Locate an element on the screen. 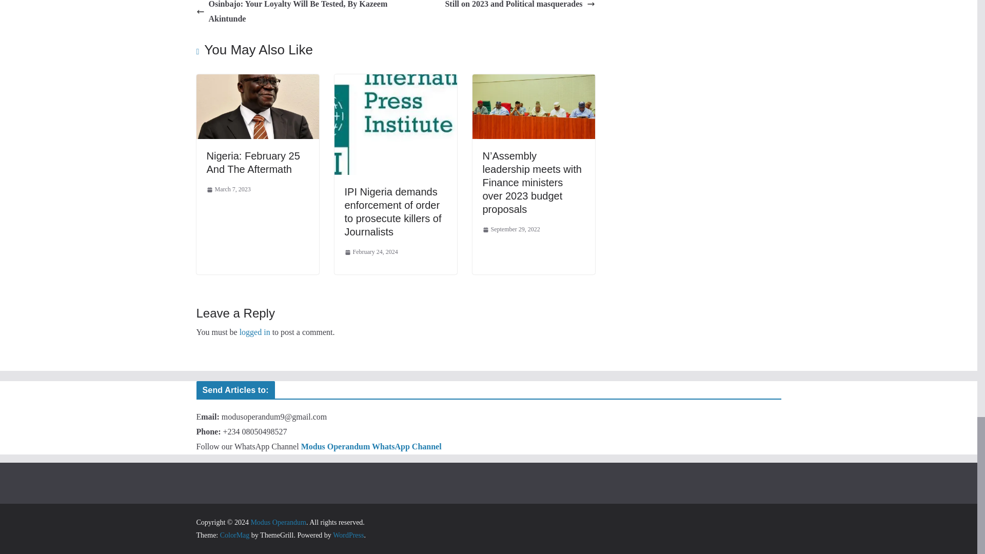 The height and width of the screenshot is (554, 985). Nigeria: February 25 And The Aftermath is located at coordinates (252, 162).